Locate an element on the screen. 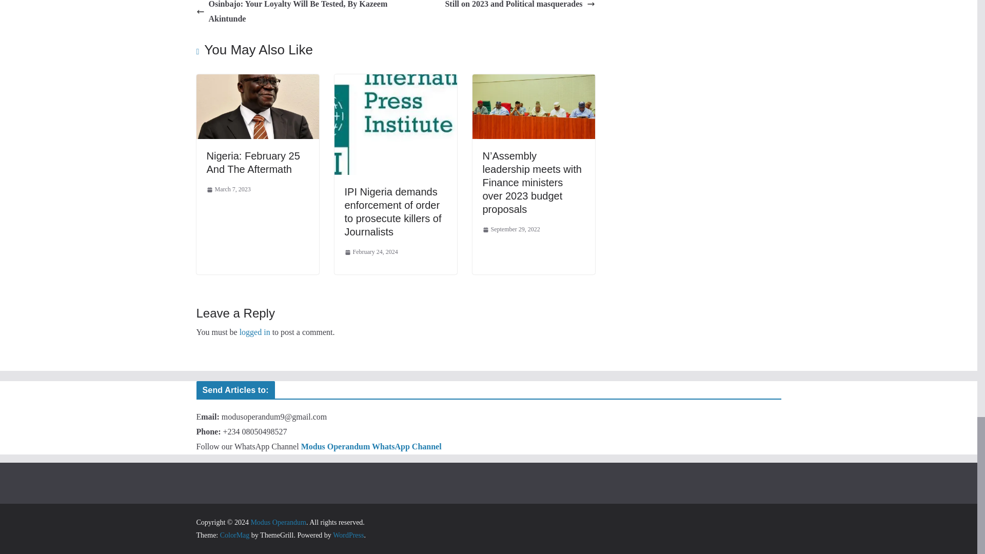 The height and width of the screenshot is (554, 985). Nigeria: February 25 And The Aftermath is located at coordinates (252, 162).